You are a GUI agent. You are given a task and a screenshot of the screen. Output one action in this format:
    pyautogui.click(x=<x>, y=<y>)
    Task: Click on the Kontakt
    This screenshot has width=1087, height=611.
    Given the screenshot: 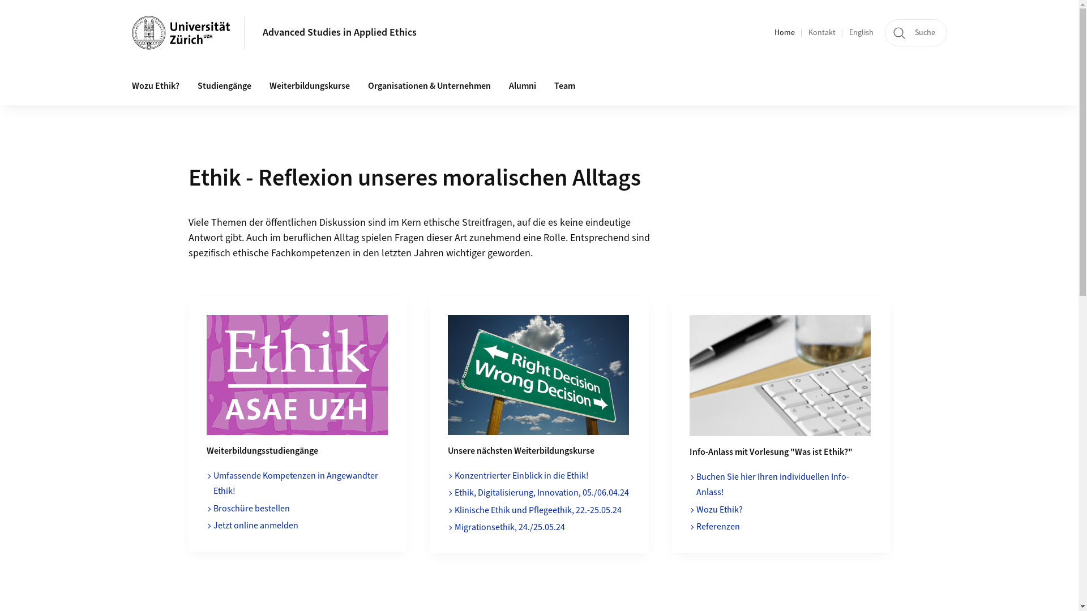 What is the action you would take?
    pyautogui.click(x=822, y=33)
    